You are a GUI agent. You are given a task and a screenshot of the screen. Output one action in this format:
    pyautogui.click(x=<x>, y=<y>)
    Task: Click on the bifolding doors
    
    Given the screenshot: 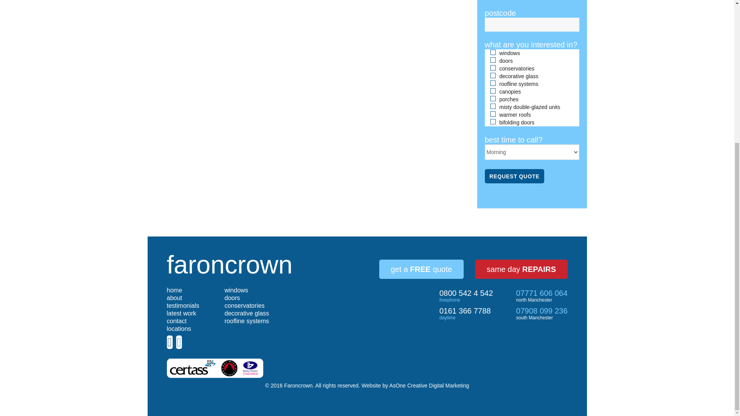 What is the action you would take?
    pyautogui.click(x=493, y=121)
    